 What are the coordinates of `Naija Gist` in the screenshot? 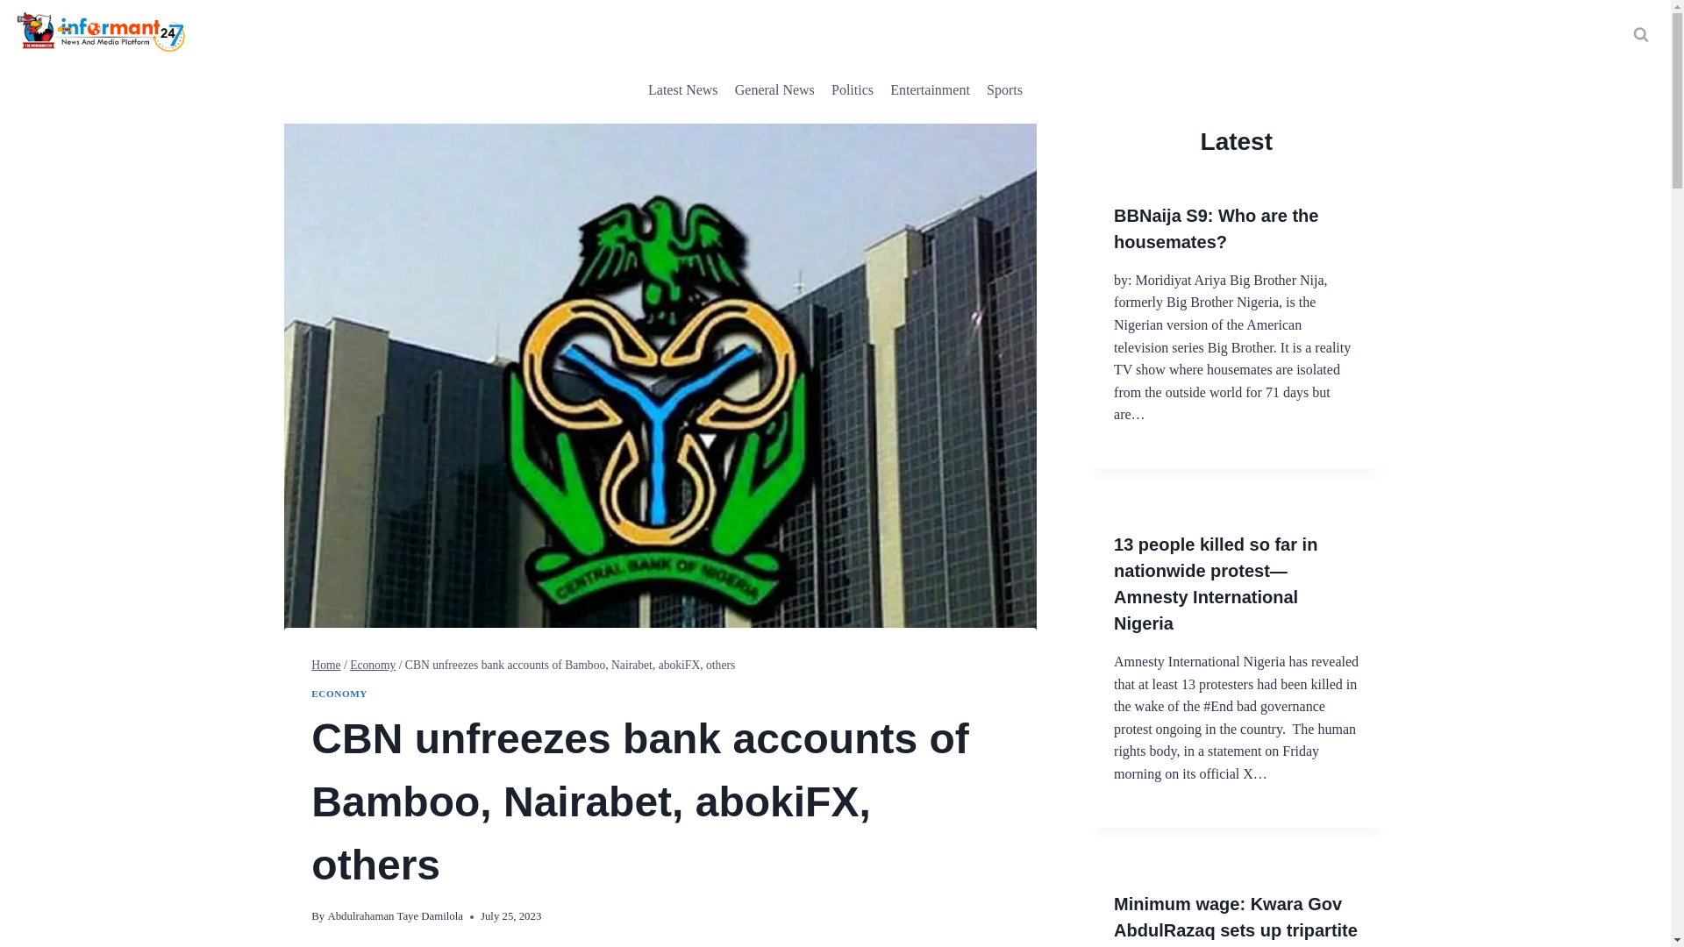 It's located at (930, 89).